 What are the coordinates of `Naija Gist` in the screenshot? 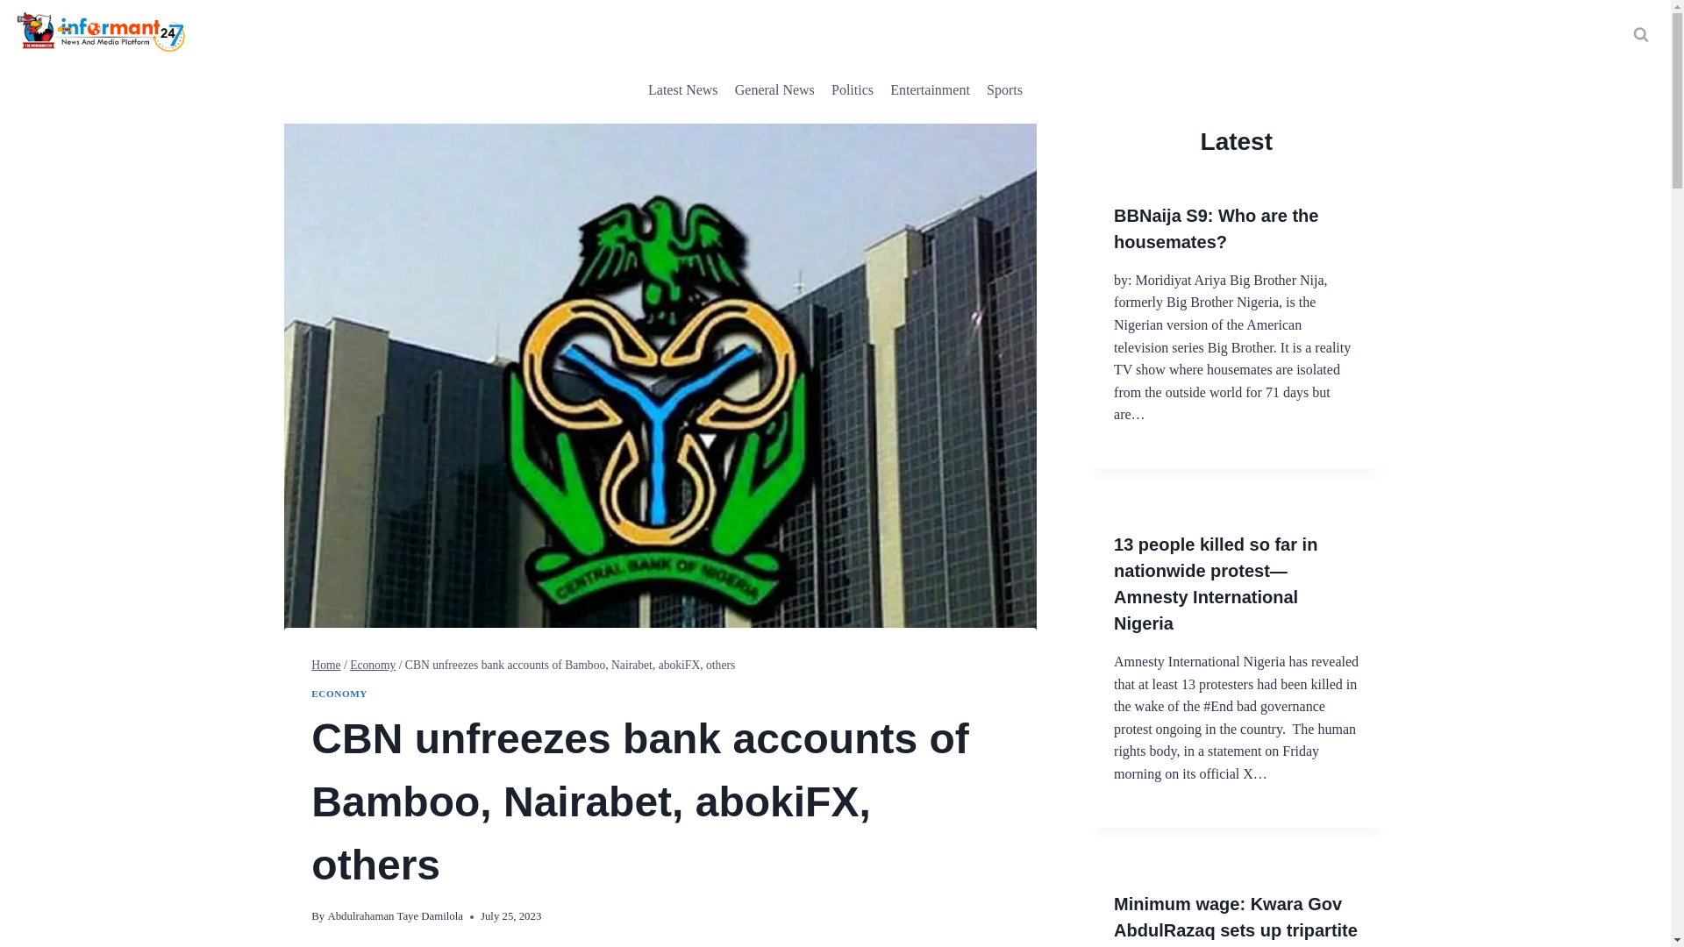 It's located at (930, 89).